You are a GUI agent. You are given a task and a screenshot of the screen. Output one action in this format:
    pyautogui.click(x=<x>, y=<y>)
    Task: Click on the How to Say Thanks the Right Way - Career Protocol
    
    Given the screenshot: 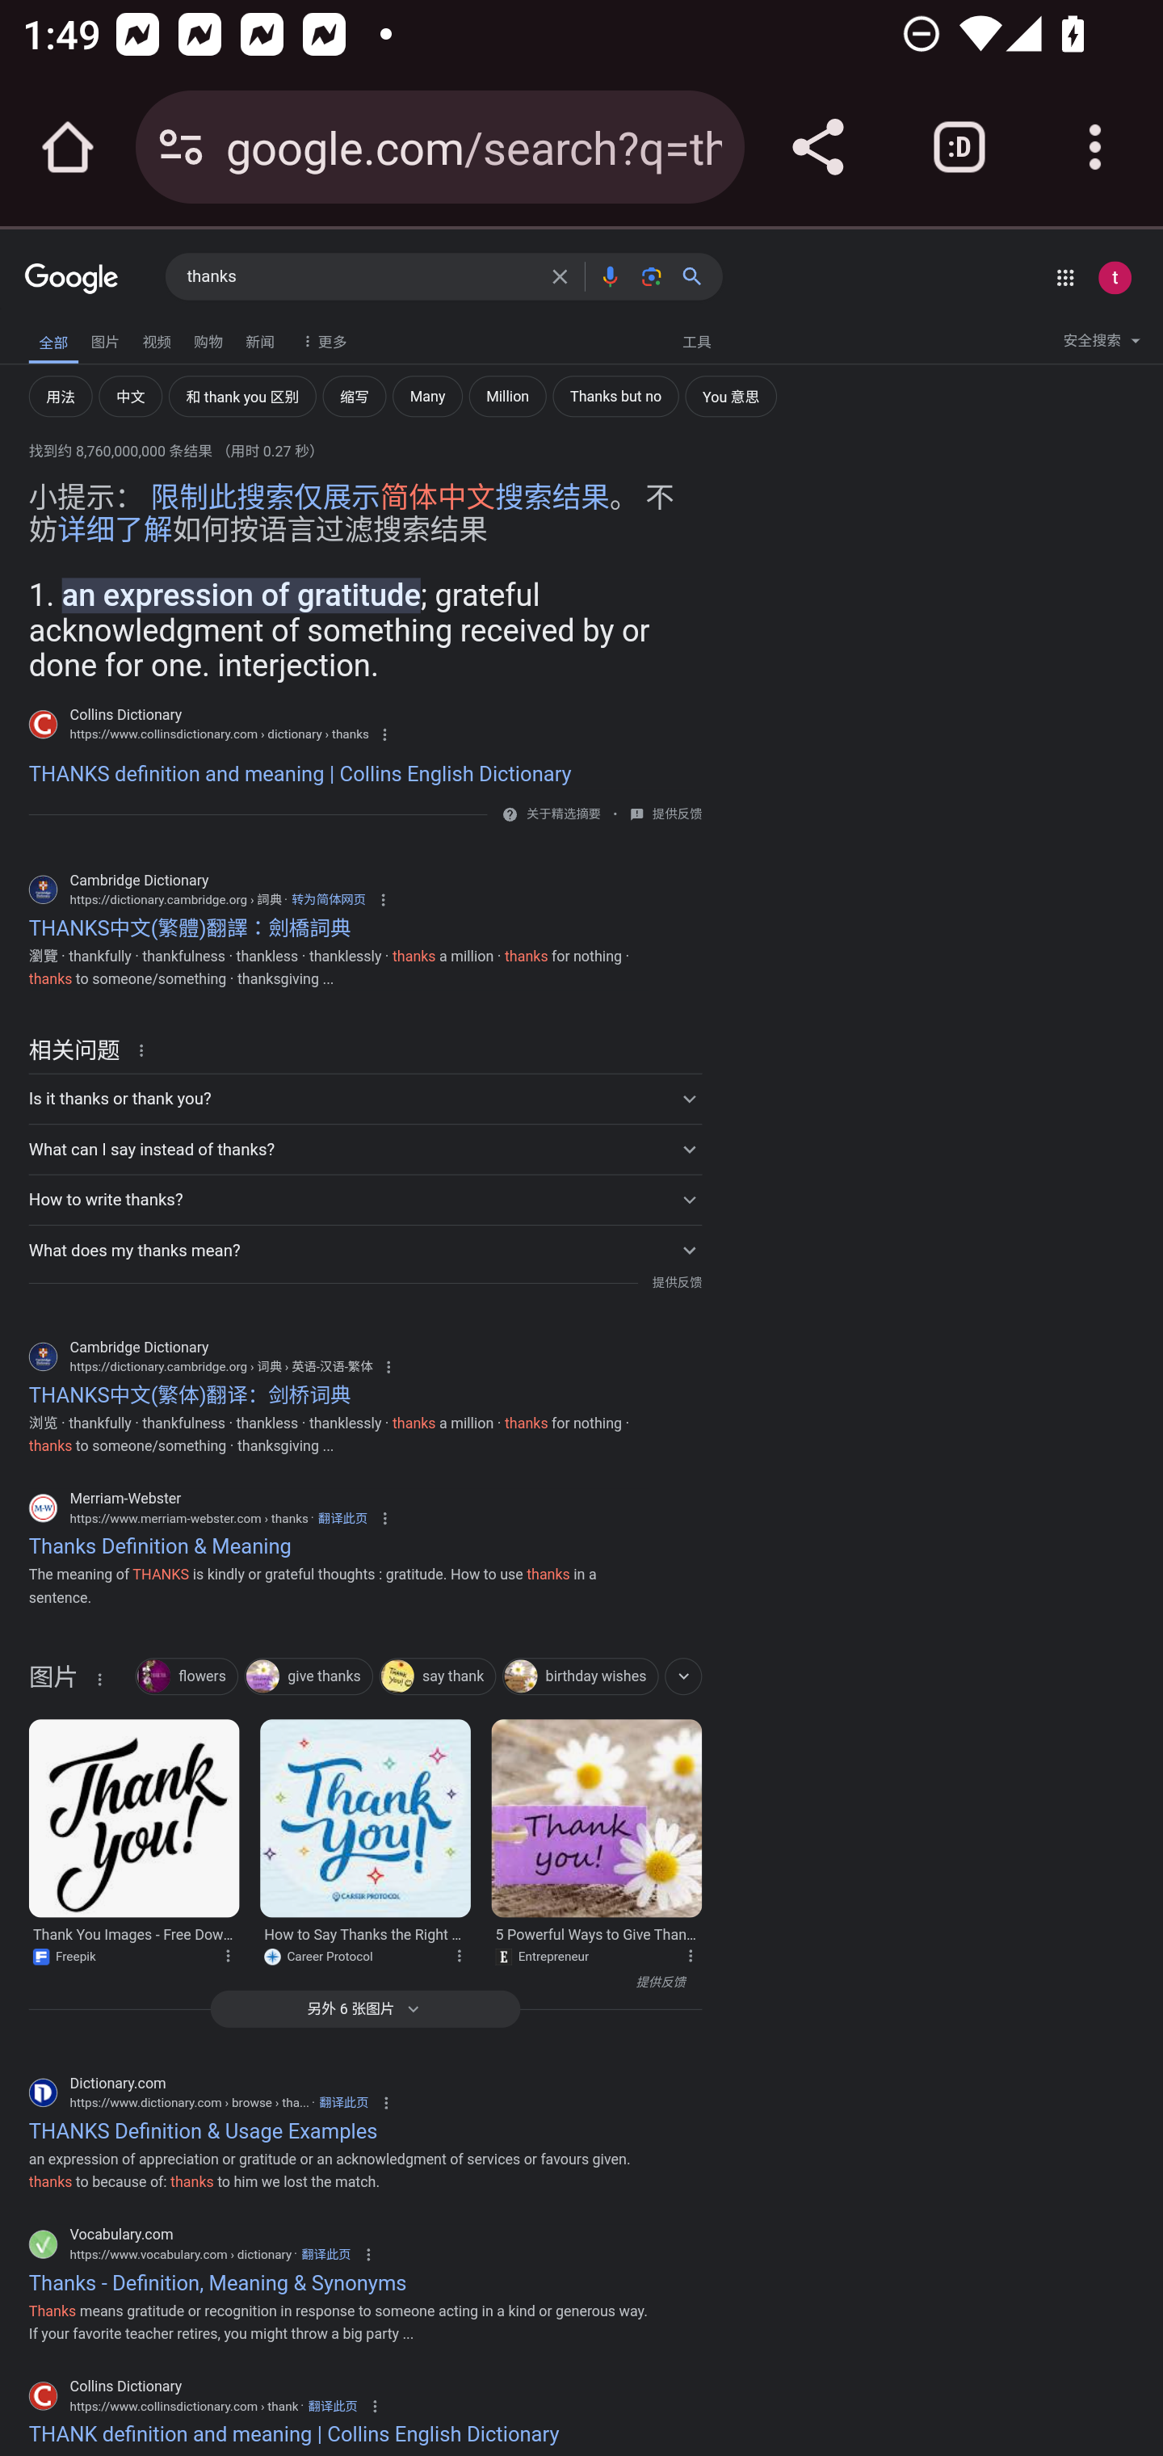 What is the action you would take?
    pyautogui.click(x=366, y=1819)
    